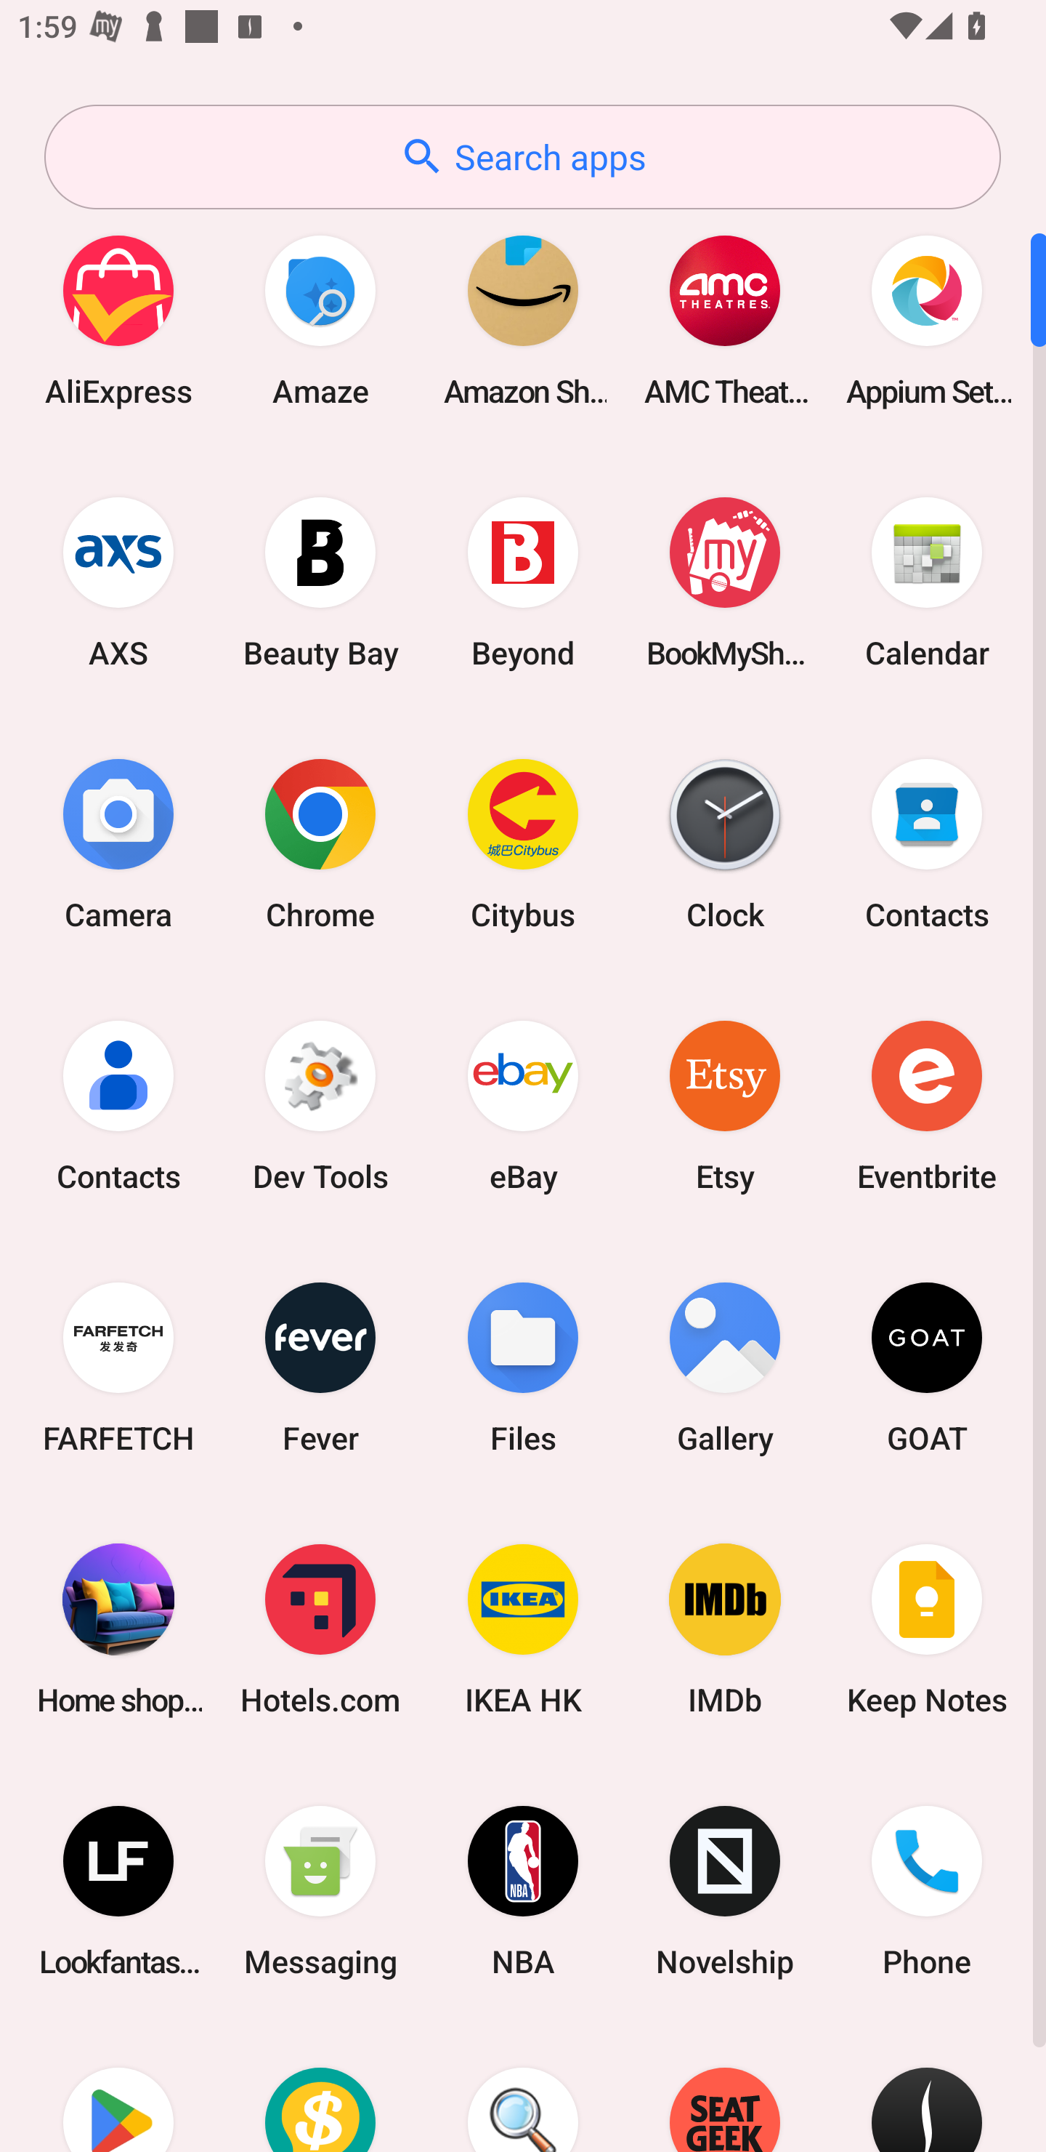  What do you see at coordinates (927, 843) in the screenshot?
I see `Contacts` at bounding box center [927, 843].